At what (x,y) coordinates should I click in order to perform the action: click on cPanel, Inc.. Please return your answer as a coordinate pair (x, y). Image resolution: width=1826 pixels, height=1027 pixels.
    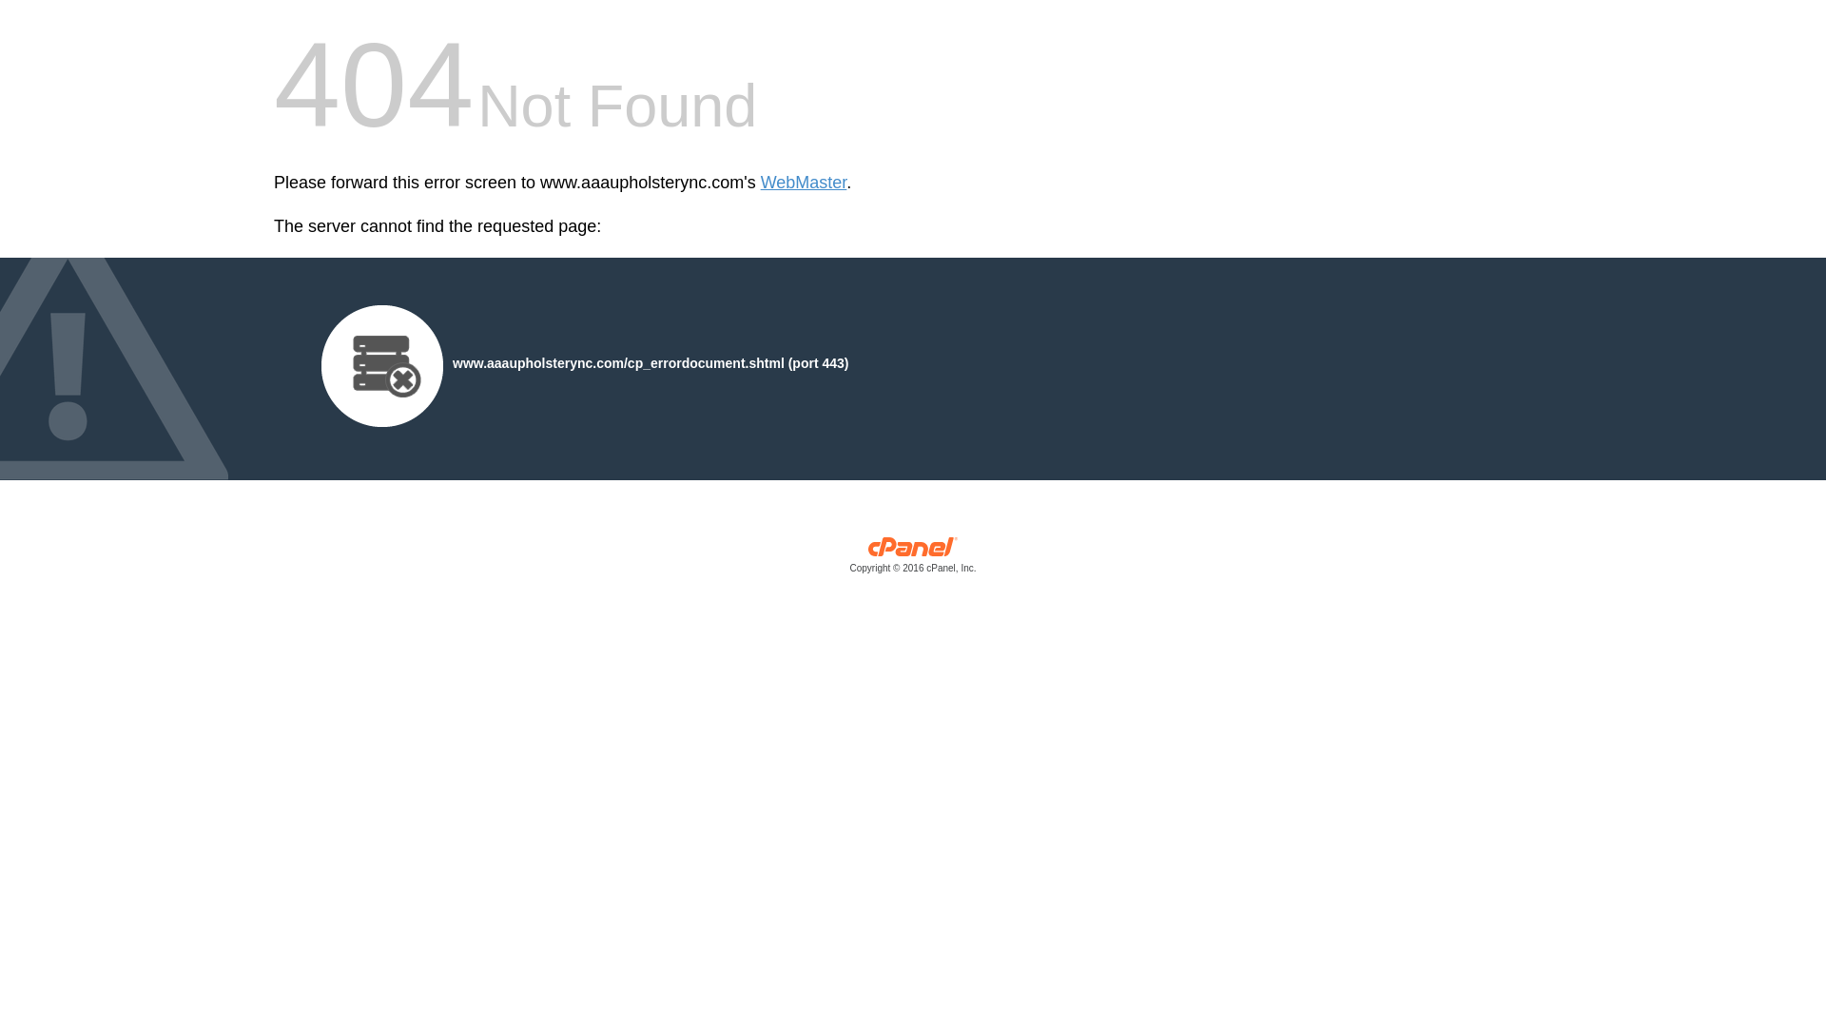
    Looking at the image, I should click on (913, 559).